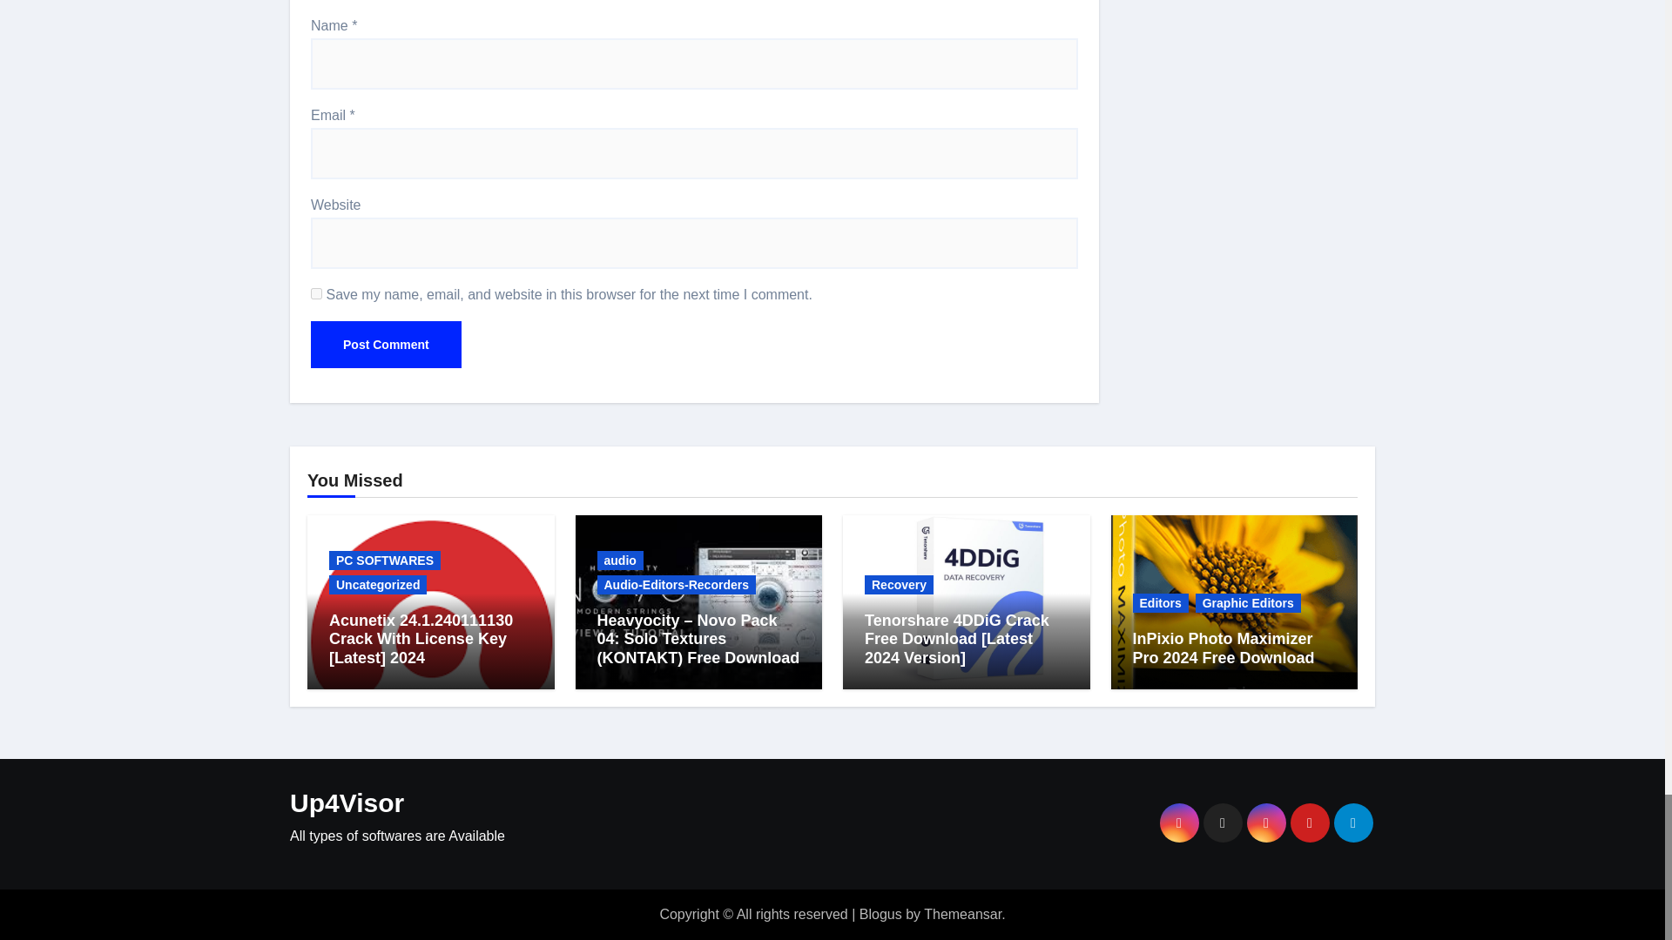  What do you see at coordinates (1223, 648) in the screenshot?
I see `Permalink to: InPixio Photo Maximizer Pro 2024 Free Download` at bounding box center [1223, 648].